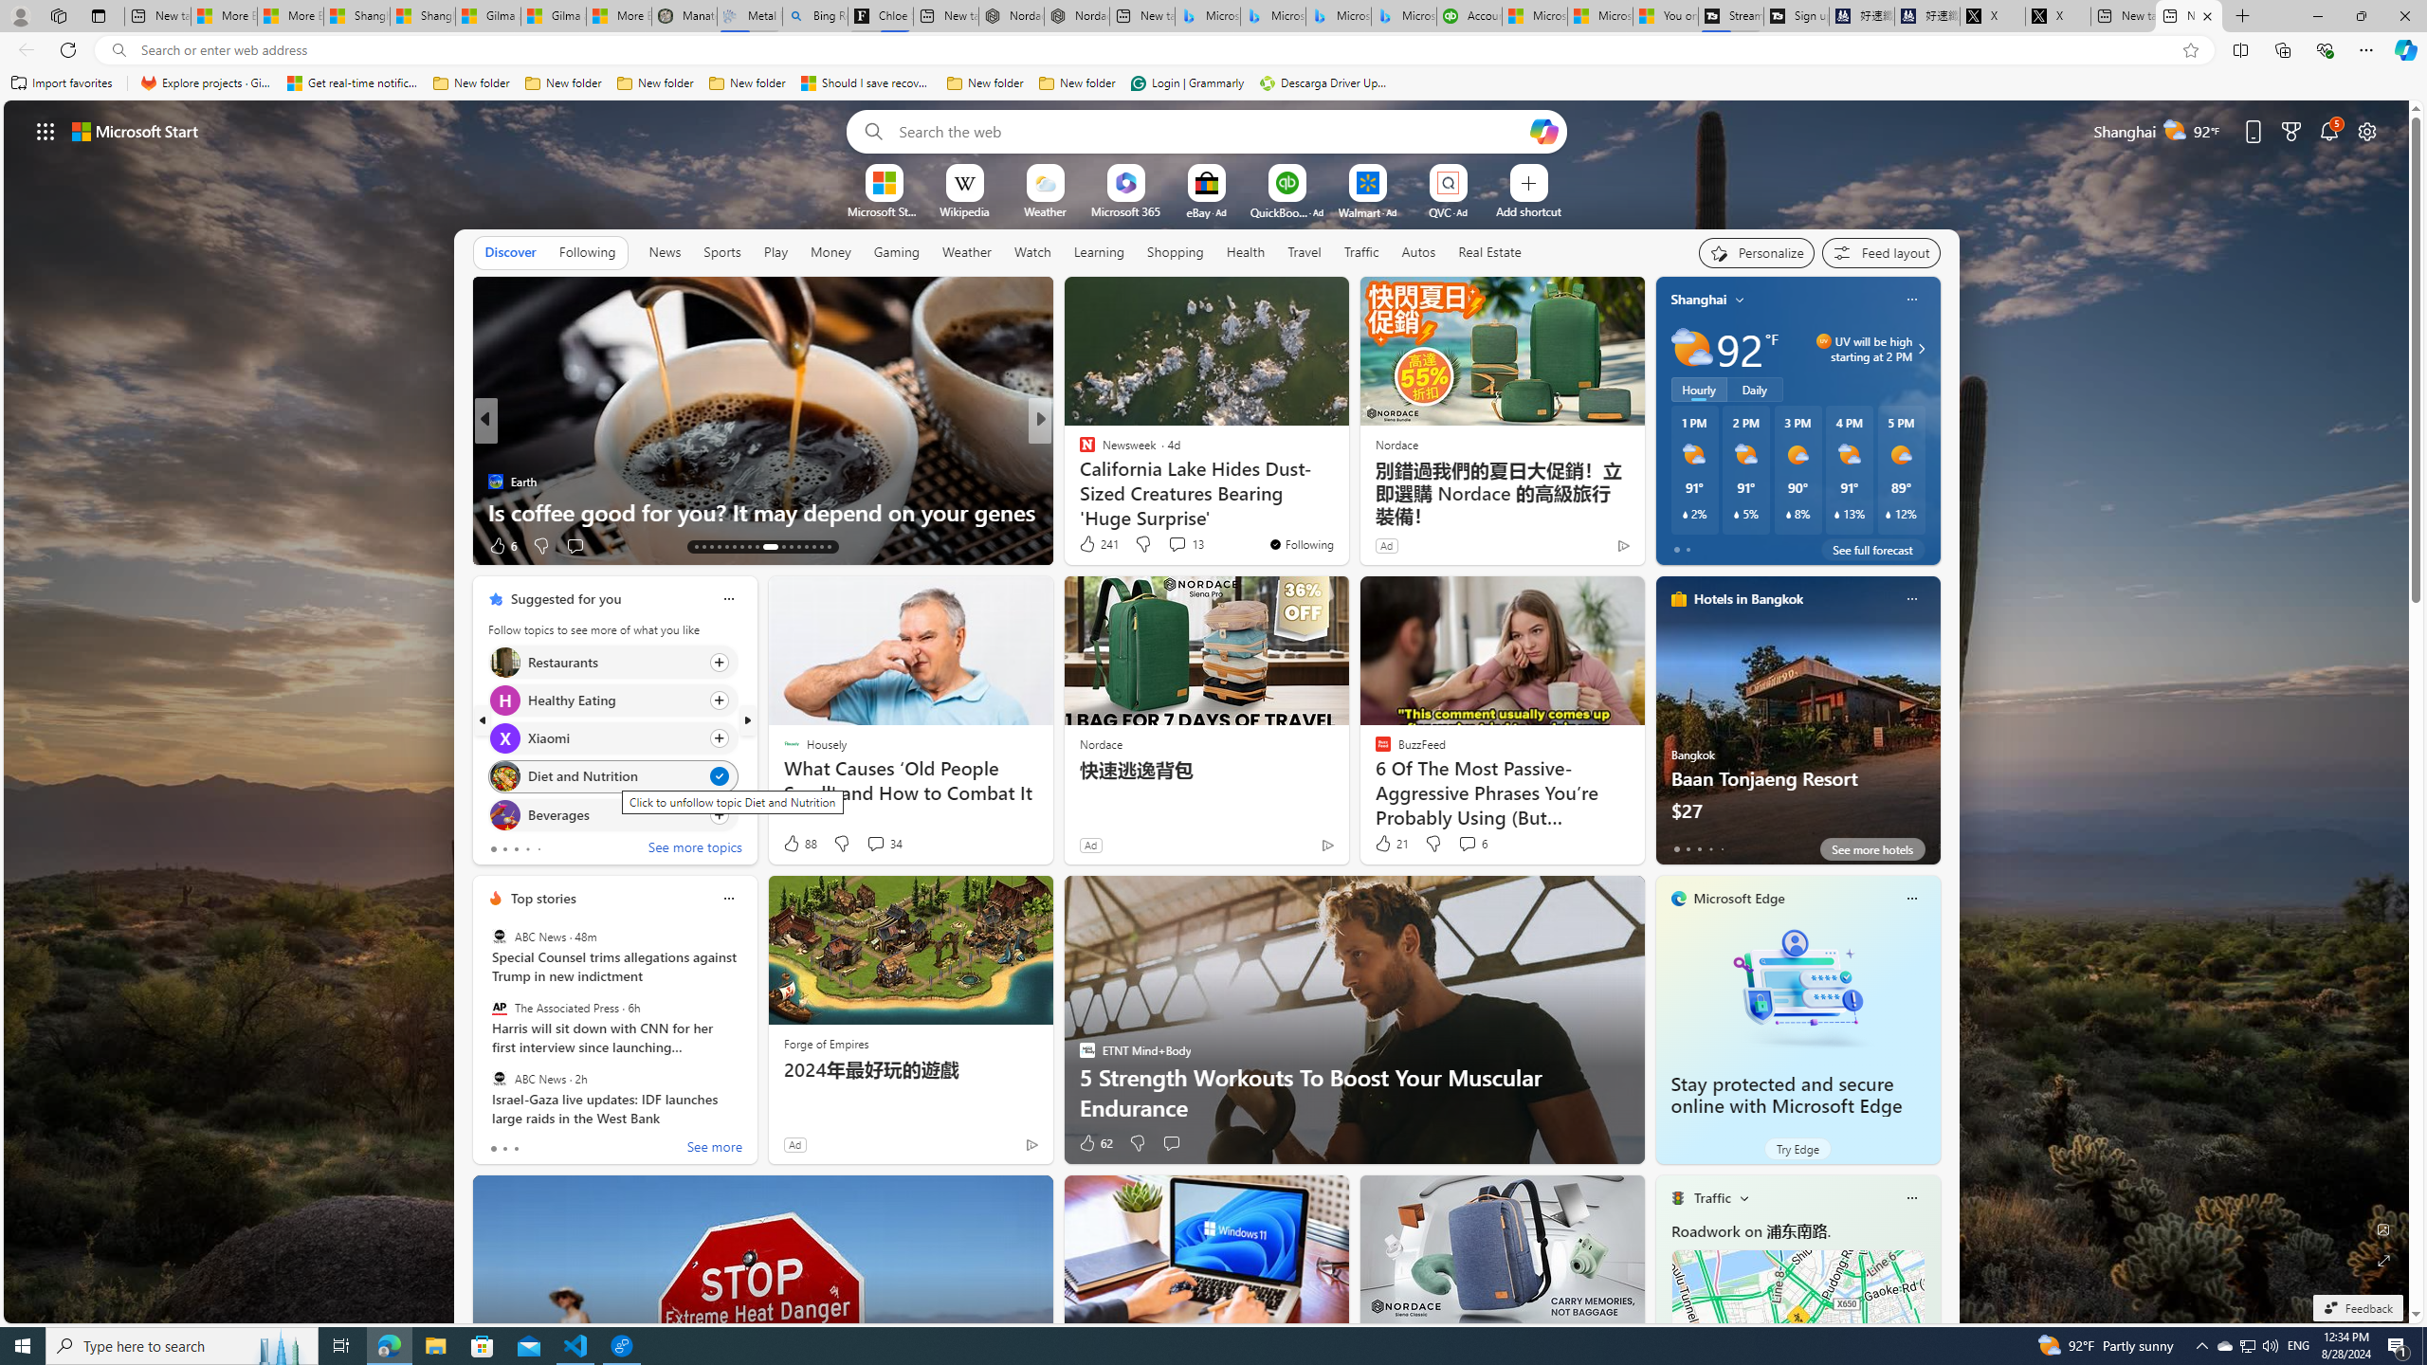 This screenshot has width=2427, height=1365. I want to click on Search, so click(868, 131).